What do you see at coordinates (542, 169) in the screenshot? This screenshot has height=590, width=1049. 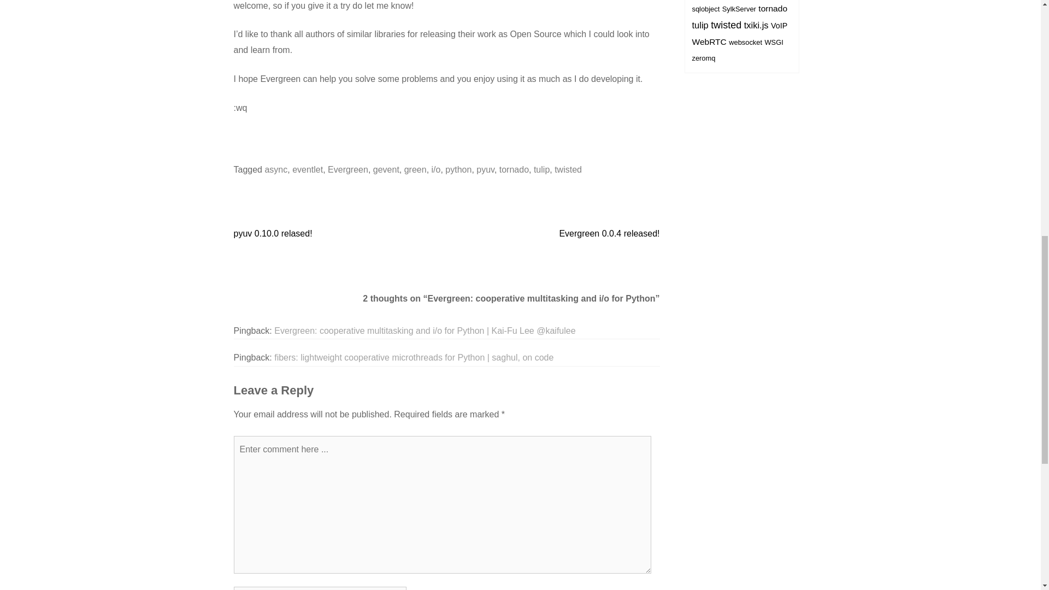 I see `tulip` at bounding box center [542, 169].